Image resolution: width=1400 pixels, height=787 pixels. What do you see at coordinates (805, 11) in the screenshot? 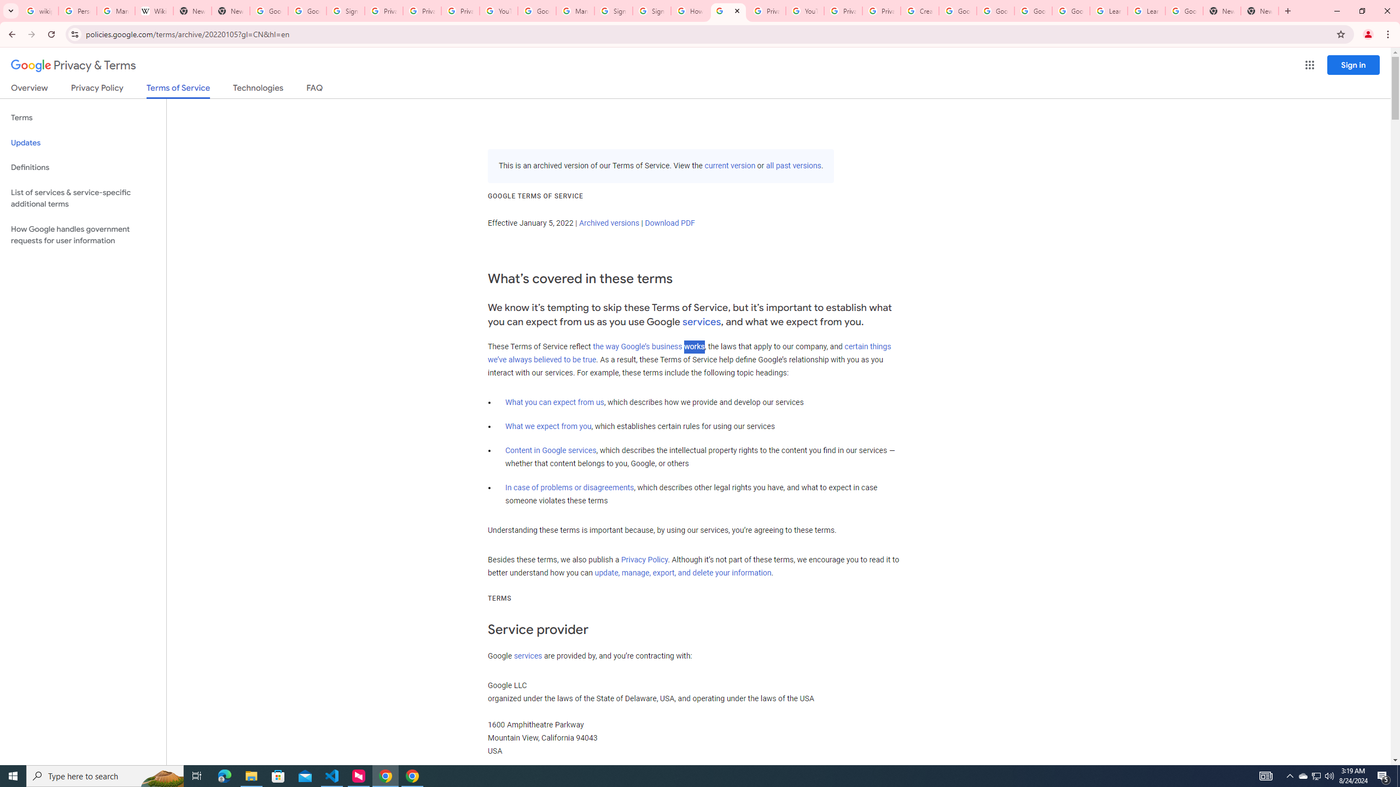
I see `YouTube` at bounding box center [805, 11].